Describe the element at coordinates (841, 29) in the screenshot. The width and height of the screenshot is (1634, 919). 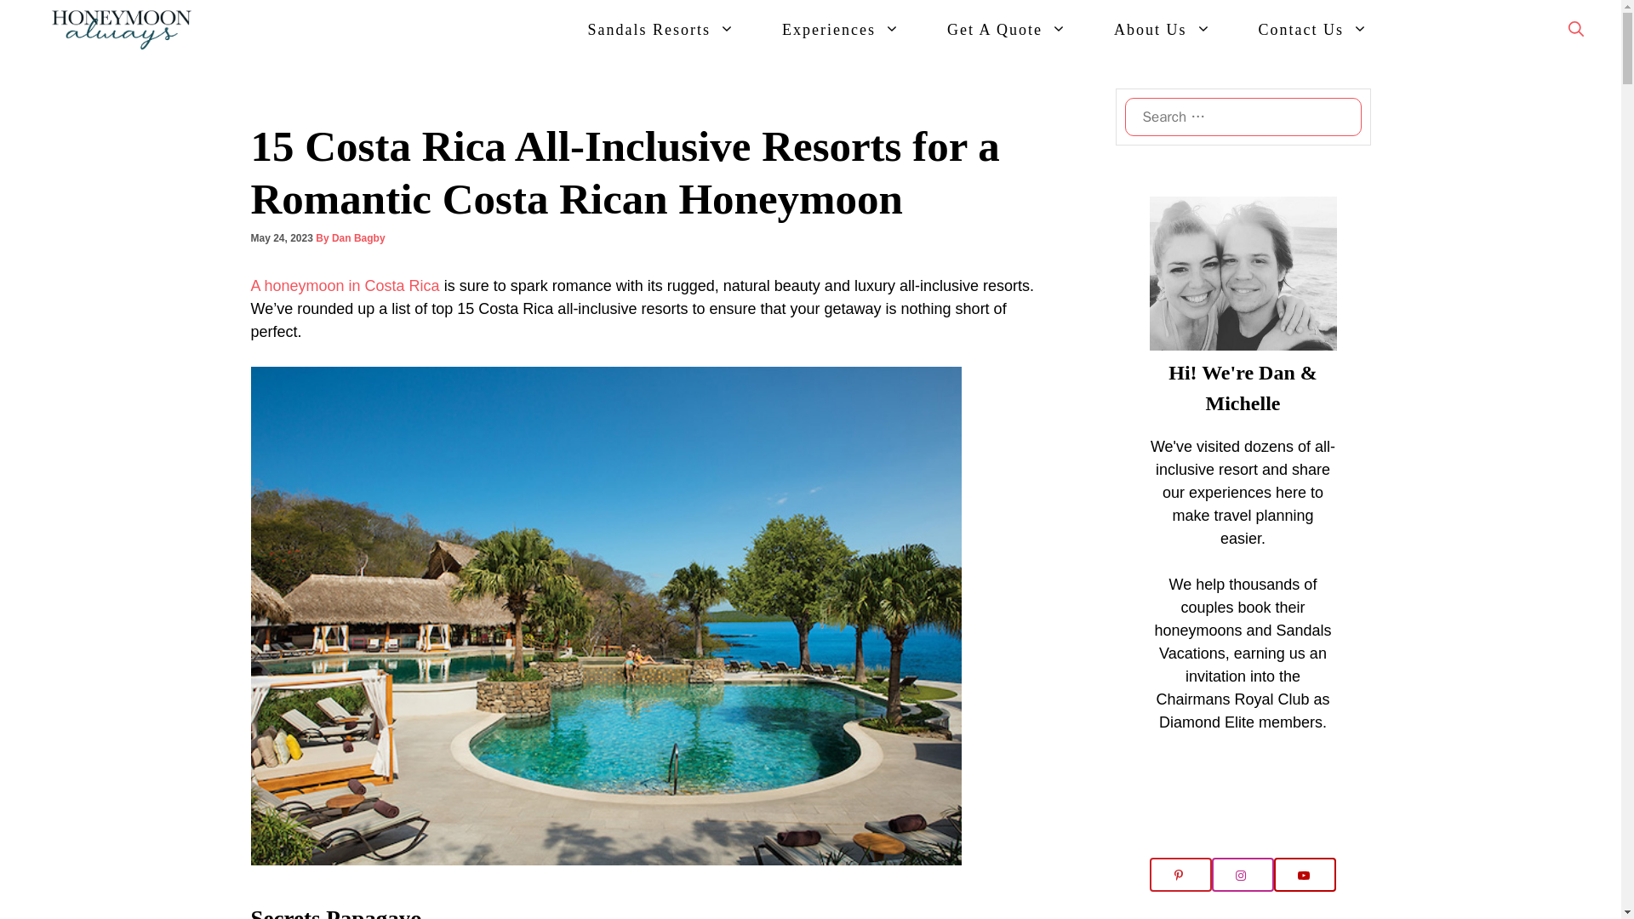
I see `Experiences` at that location.